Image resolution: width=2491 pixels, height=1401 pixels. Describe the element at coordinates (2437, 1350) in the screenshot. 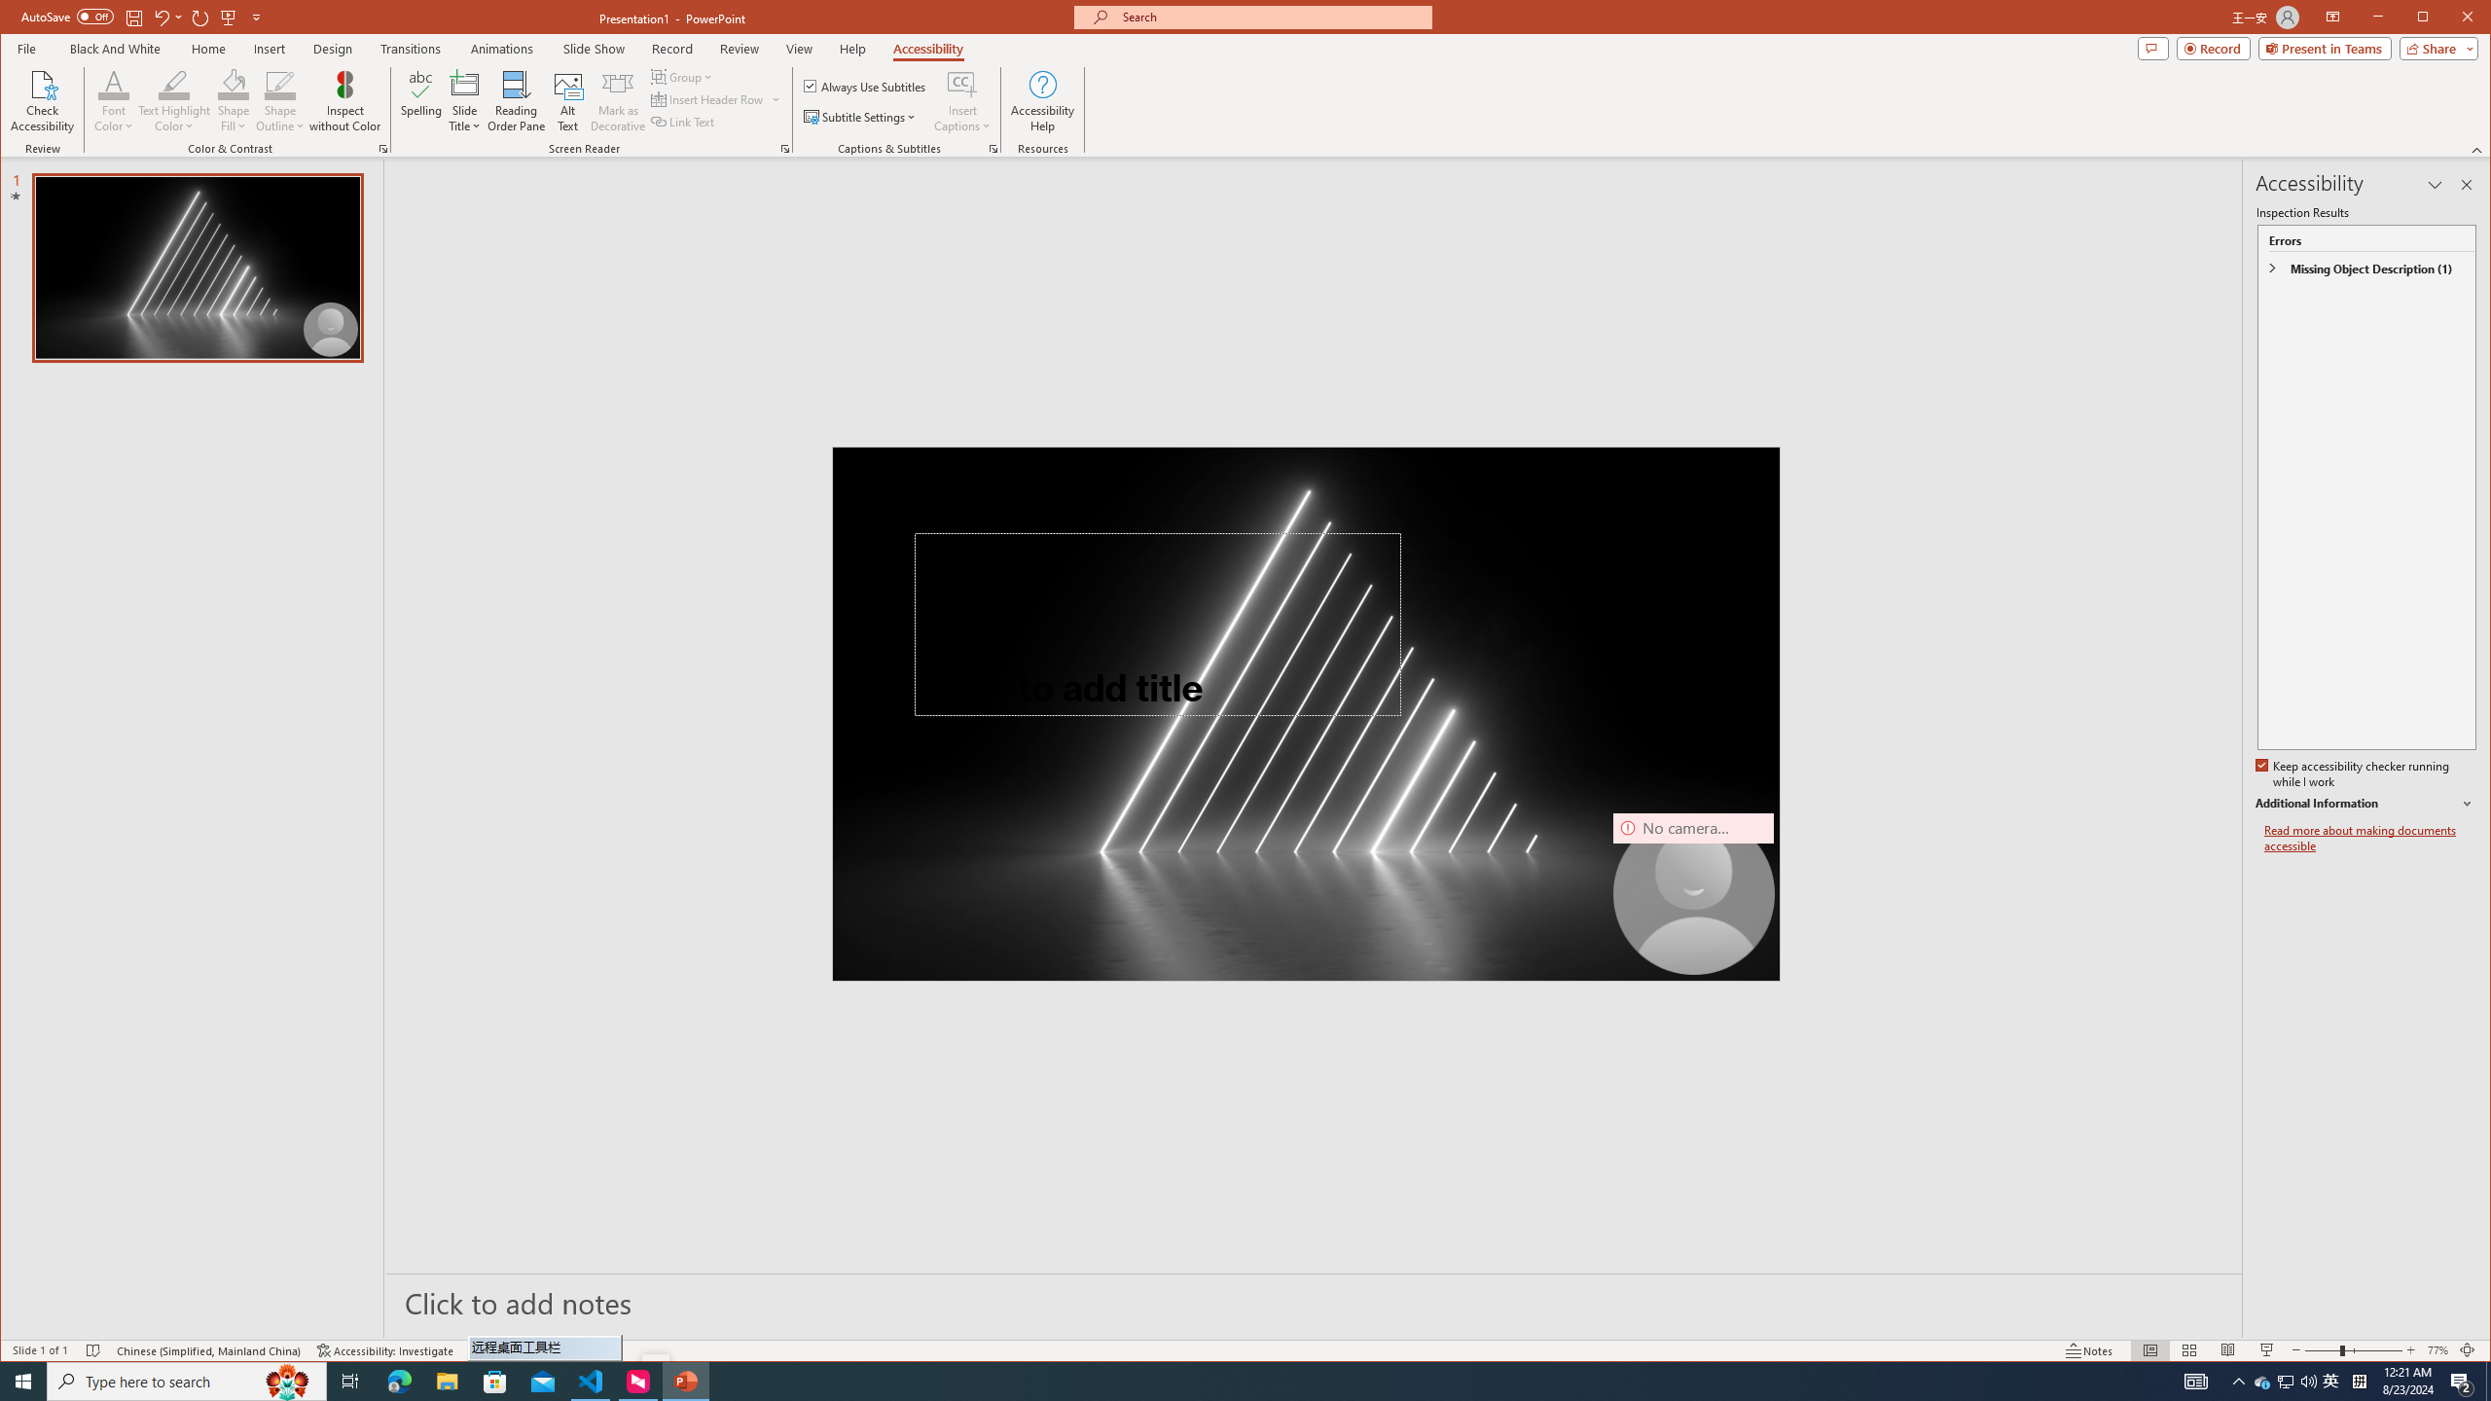

I see `Zoom 77%` at that location.